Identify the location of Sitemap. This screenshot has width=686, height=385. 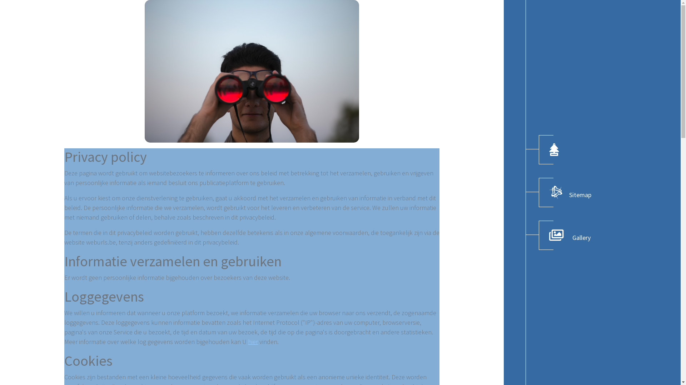
(570, 192).